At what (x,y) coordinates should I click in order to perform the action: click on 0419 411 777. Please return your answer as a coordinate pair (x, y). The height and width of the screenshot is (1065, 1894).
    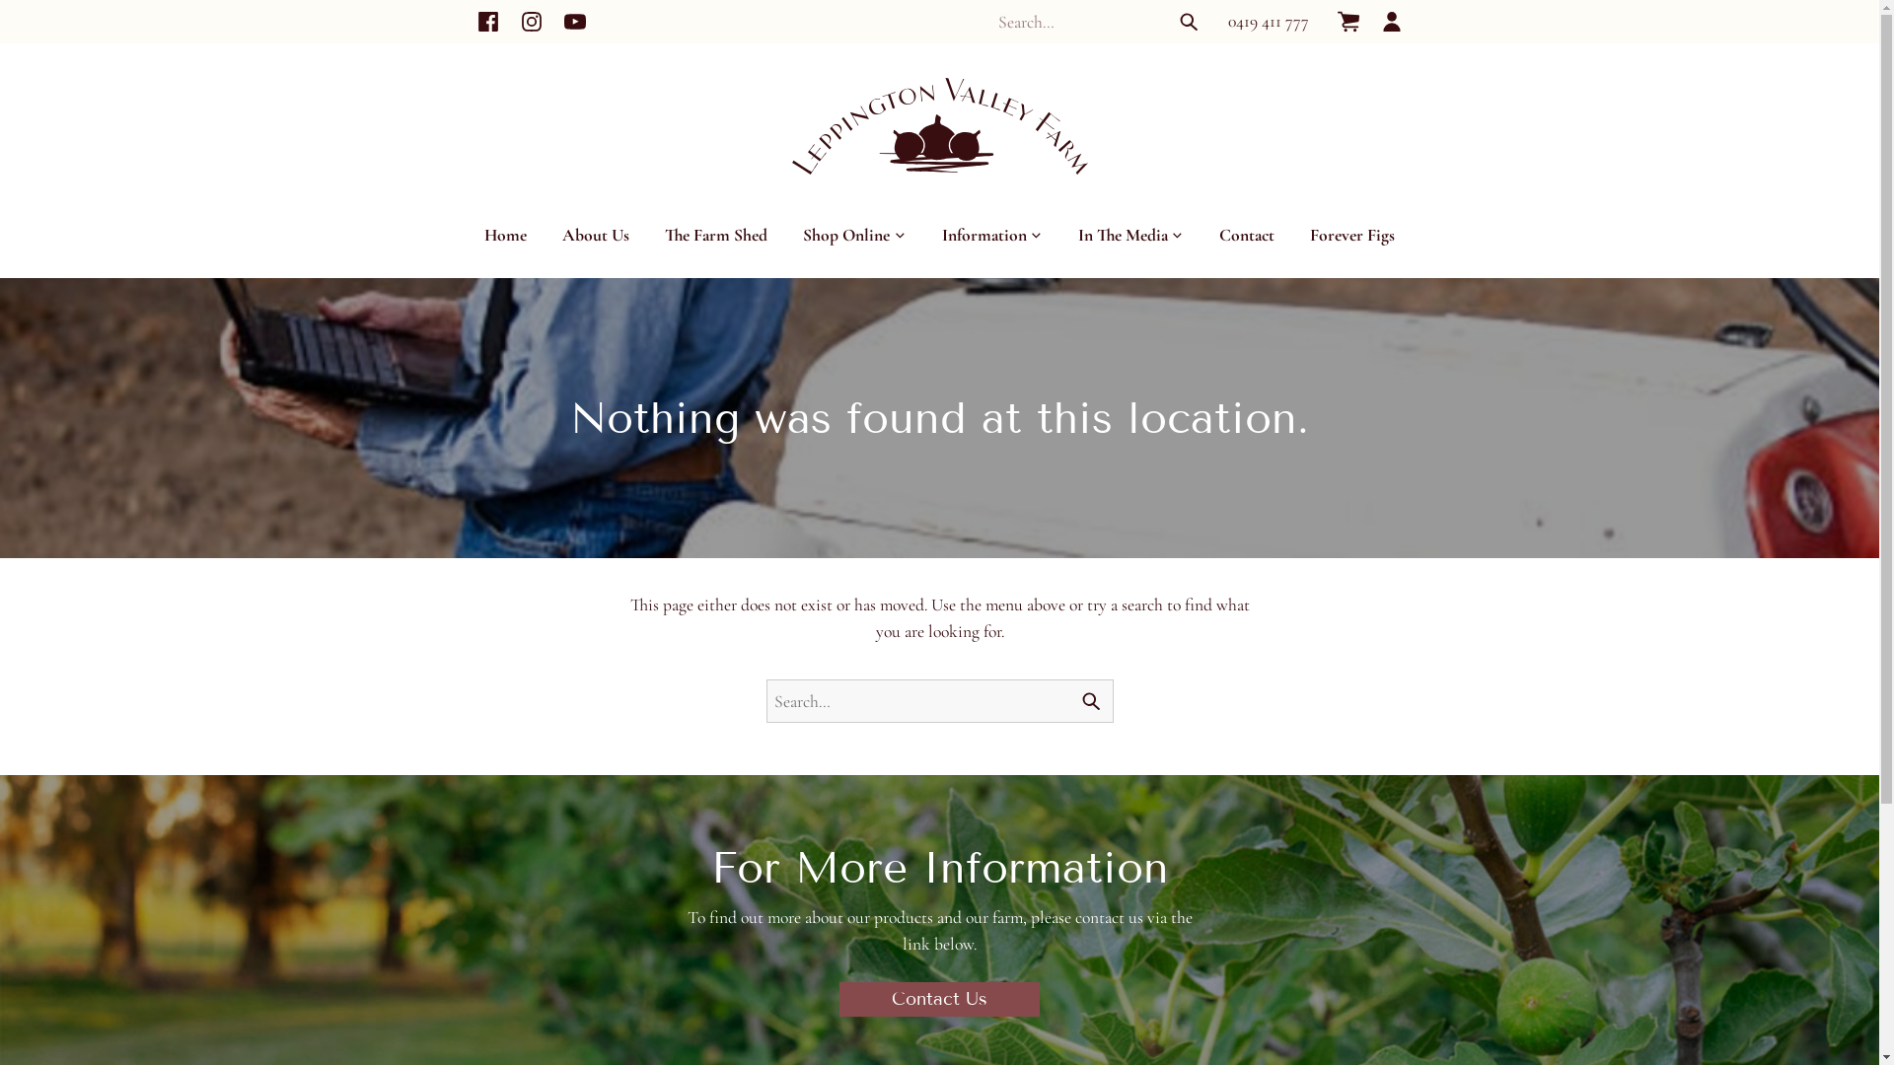
    Looking at the image, I should click on (1269, 22).